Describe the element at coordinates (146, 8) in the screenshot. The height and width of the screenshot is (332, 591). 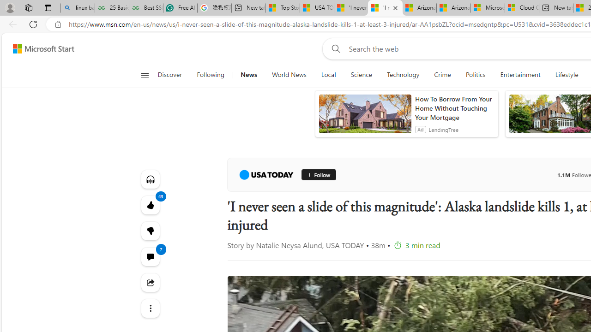
I see `Best SSL Certificates Provider in India - GeeksforGeeks` at that location.